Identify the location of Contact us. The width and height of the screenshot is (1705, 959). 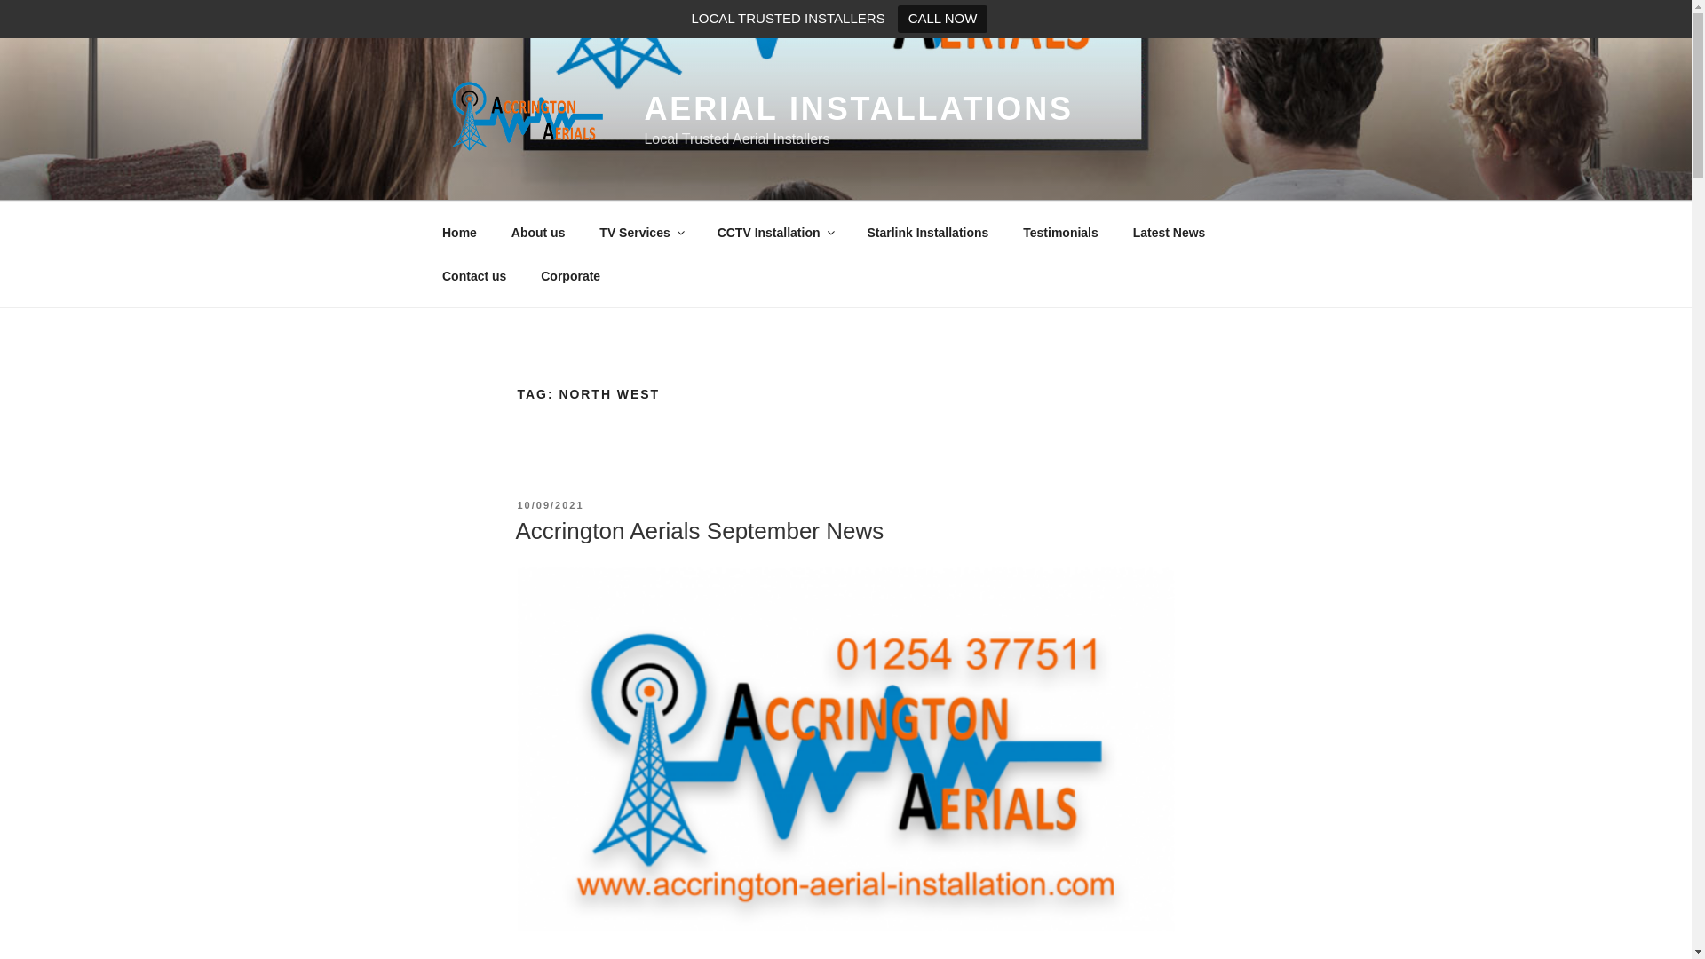
(474, 275).